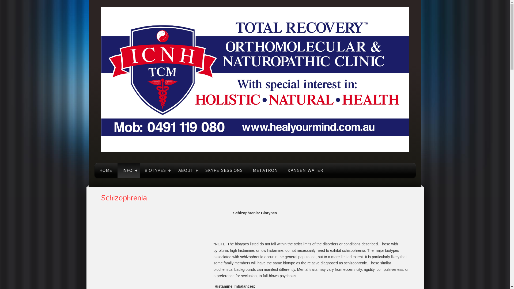 Image resolution: width=514 pixels, height=289 pixels. What do you see at coordinates (156, 170) in the screenshot?
I see `BIOTYPES` at bounding box center [156, 170].